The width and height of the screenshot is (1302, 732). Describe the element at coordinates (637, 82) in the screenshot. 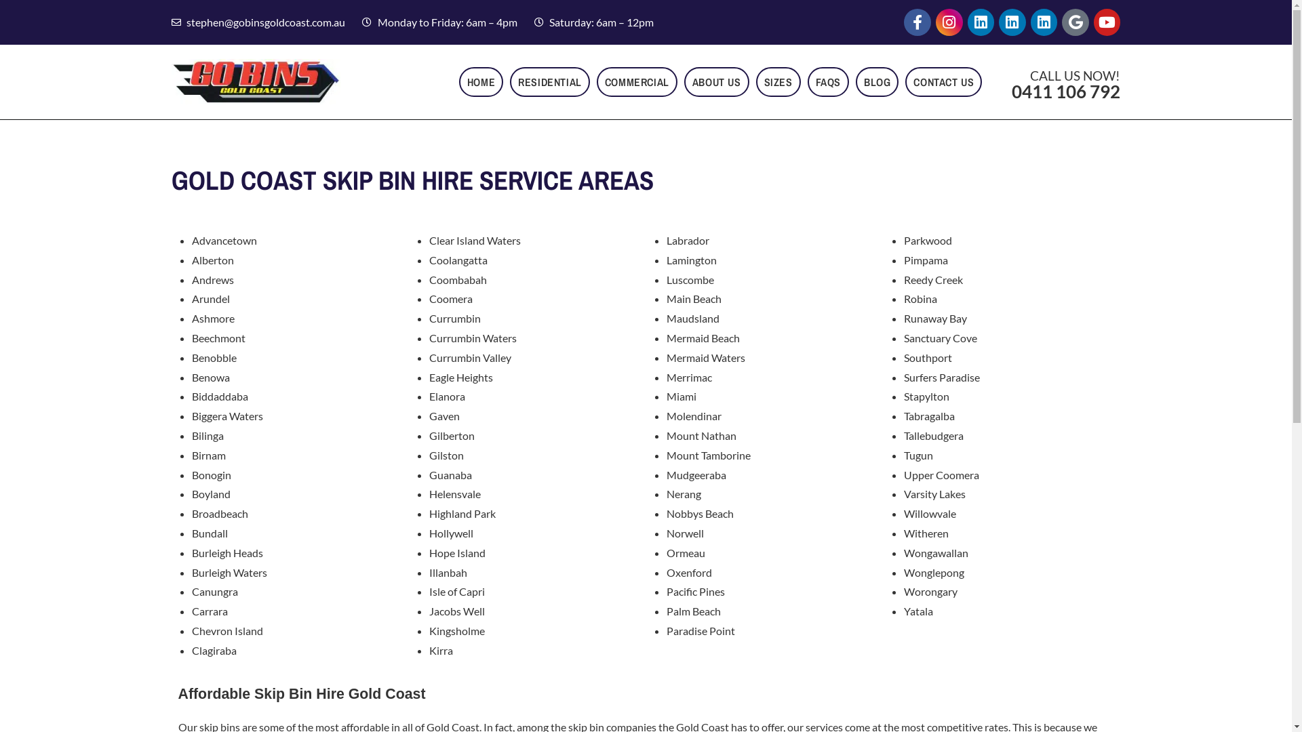

I see `COMMERCIAL` at that location.